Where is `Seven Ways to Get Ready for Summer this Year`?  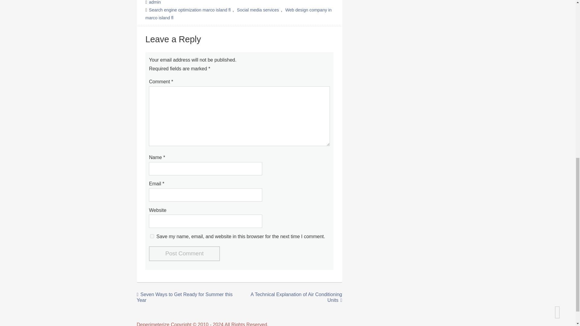 Seven Ways to Get Ready for Summer this Year is located at coordinates (184, 297).